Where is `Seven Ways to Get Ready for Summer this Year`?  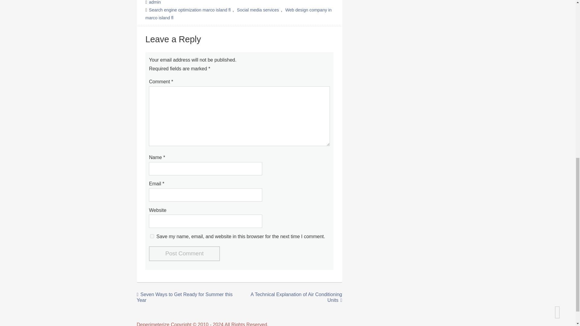 Seven Ways to Get Ready for Summer this Year is located at coordinates (184, 297).